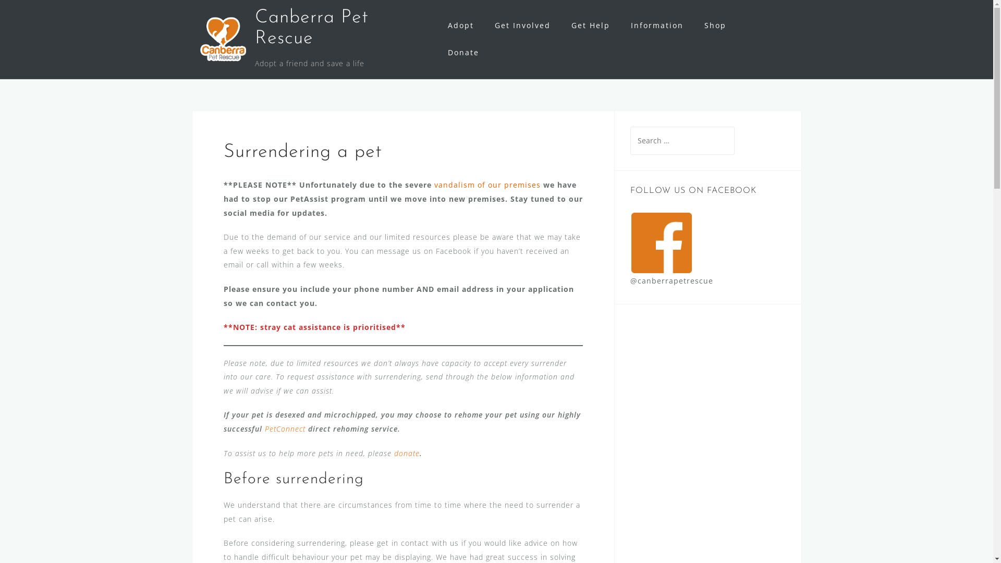 Image resolution: width=1001 pixels, height=563 pixels. I want to click on Donate, so click(463, 53).